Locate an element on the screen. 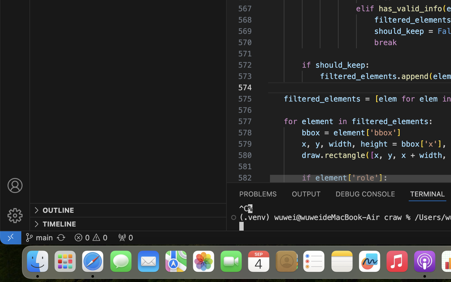 This screenshot has width=451, height=282.  is located at coordinates (234, 217).